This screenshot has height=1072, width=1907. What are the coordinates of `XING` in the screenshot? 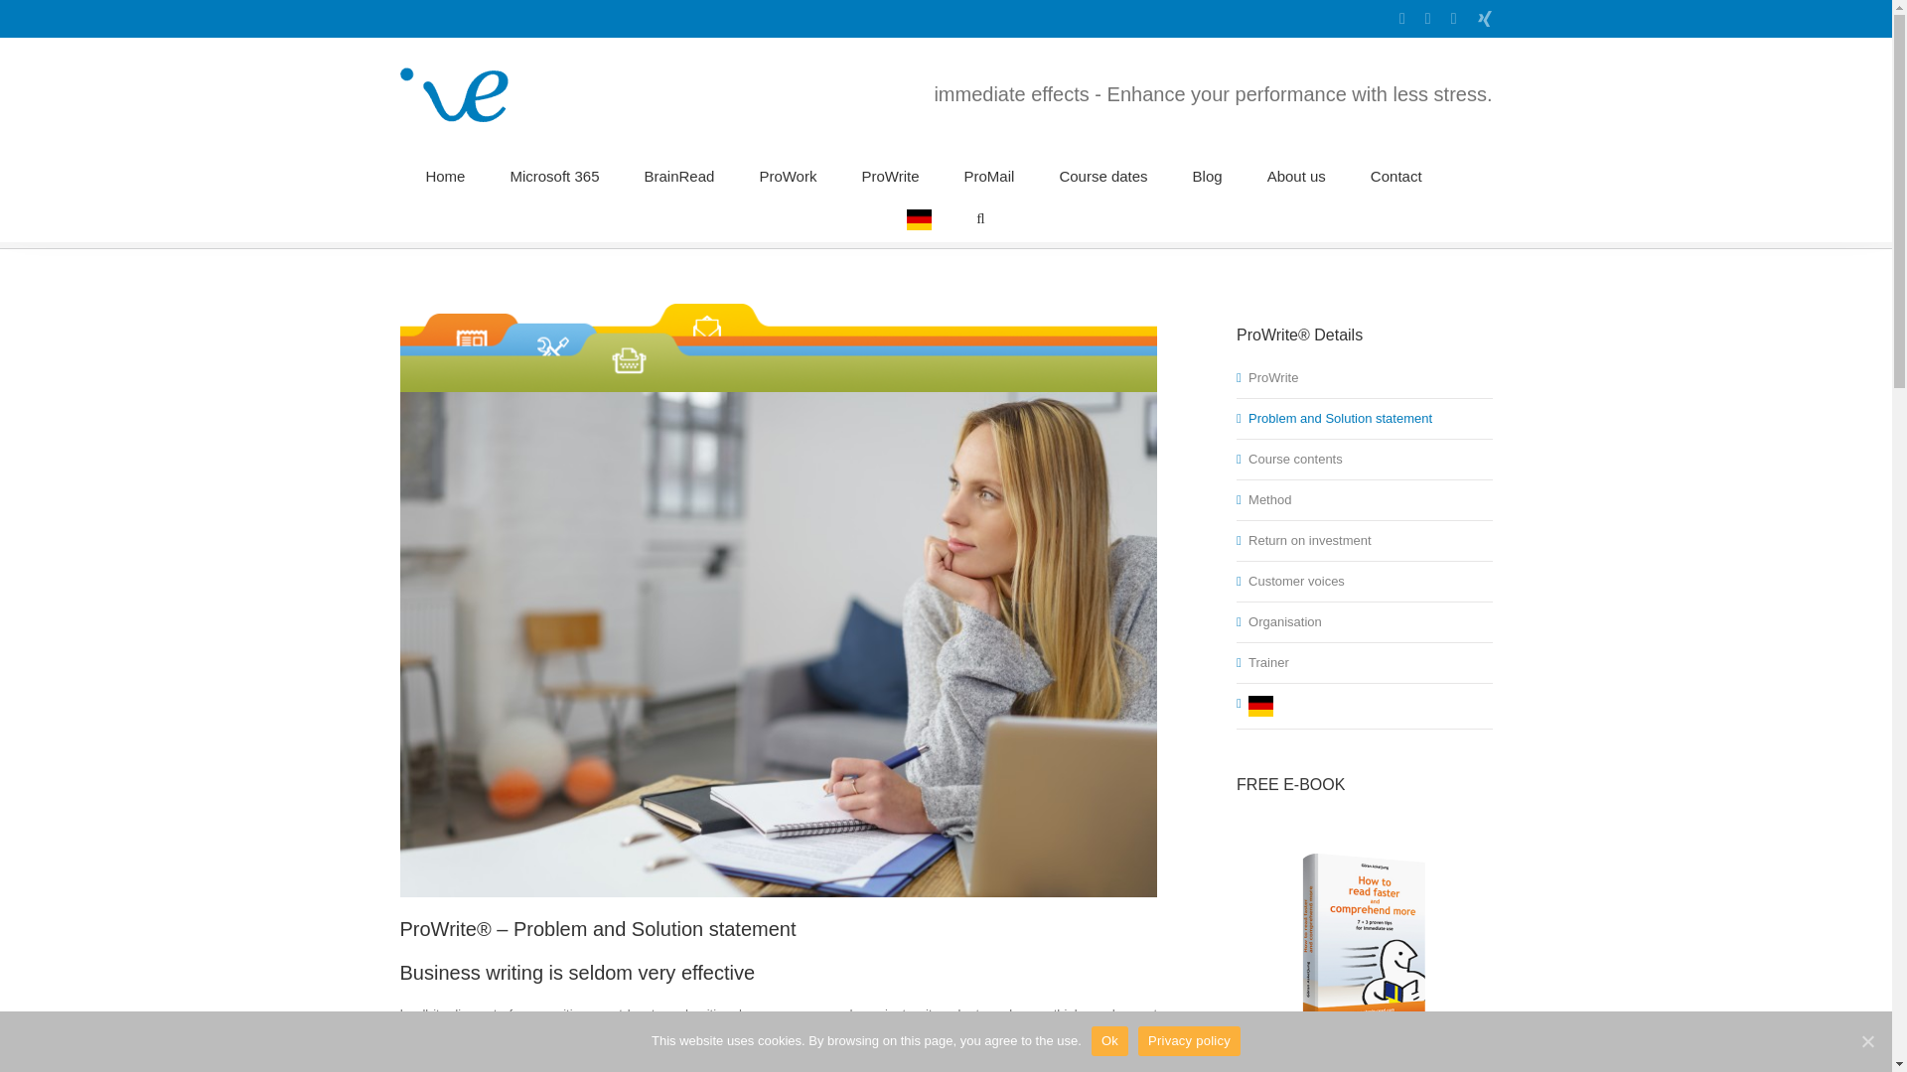 It's located at (1484, 18).